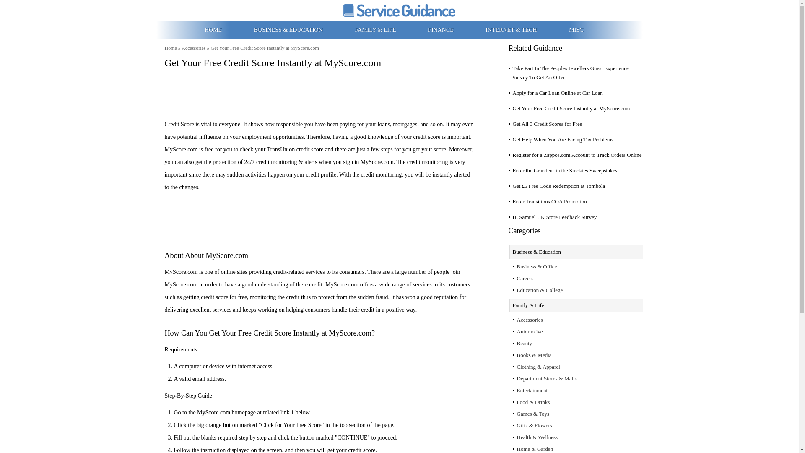 The height and width of the screenshot is (453, 805). I want to click on Automotive, so click(530, 331).